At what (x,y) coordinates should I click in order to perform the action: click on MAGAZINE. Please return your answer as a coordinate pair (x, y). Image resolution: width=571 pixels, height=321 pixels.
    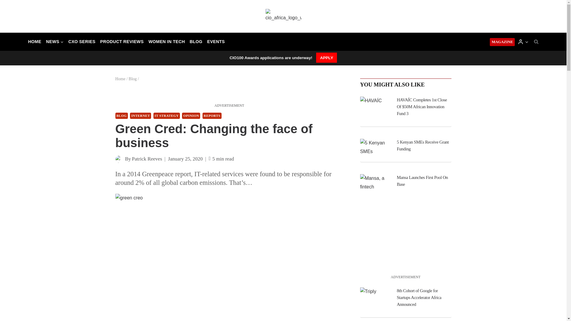
    Looking at the image, I should click on (502, 42).